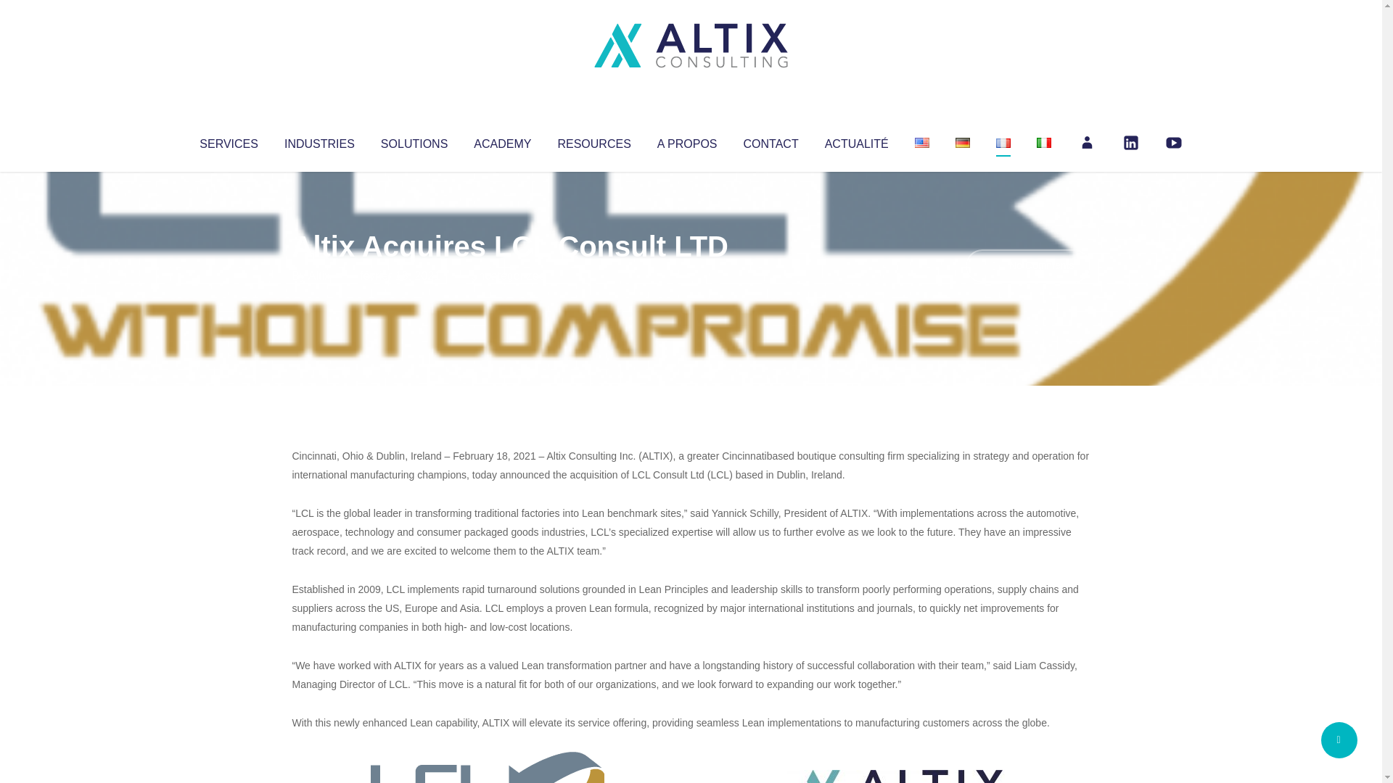 This screenshot has width=1393, height=783. Describe the element at coordinates (1027, 265) in the screenshot. I see `No Comments` at that location.